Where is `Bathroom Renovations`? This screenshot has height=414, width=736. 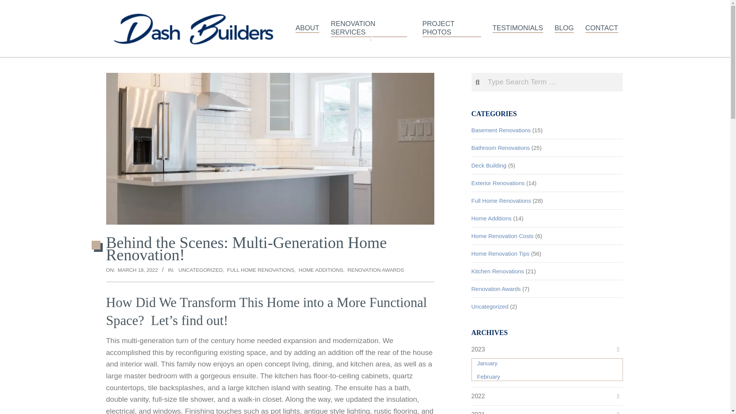 Bathroom Renovations is located at coordinates (501, 148).